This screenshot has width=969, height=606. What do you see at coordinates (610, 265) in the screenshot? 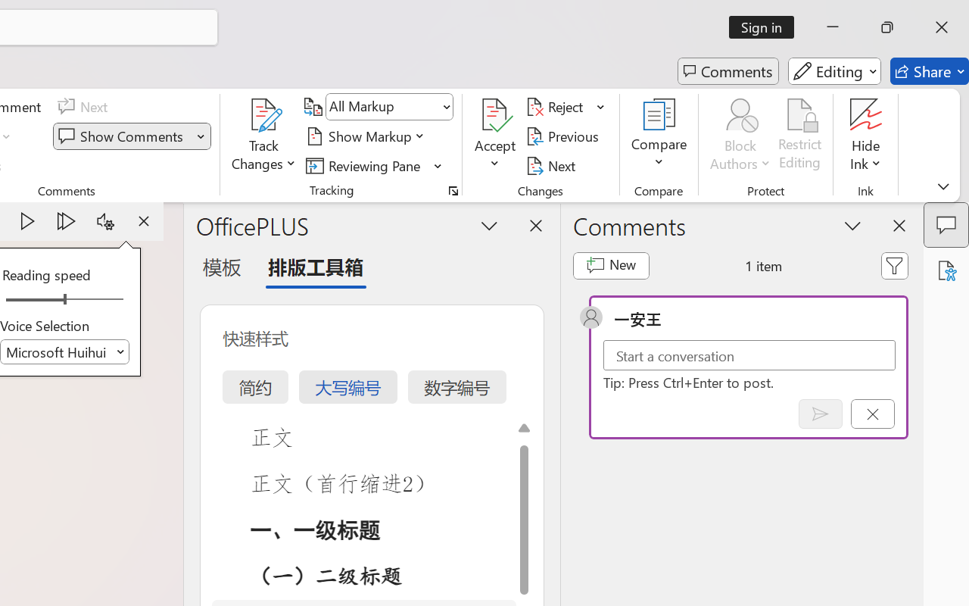
I see `New comment` at bounding box center [610, 265].